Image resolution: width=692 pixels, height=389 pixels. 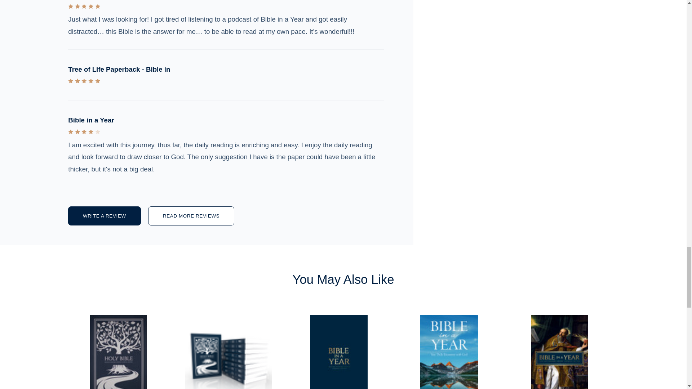 What do you see at coordinates (338, 352) in the screenshot?
I see `Blue Paperback - Bible in a Year` at bounding box center [338, 352].